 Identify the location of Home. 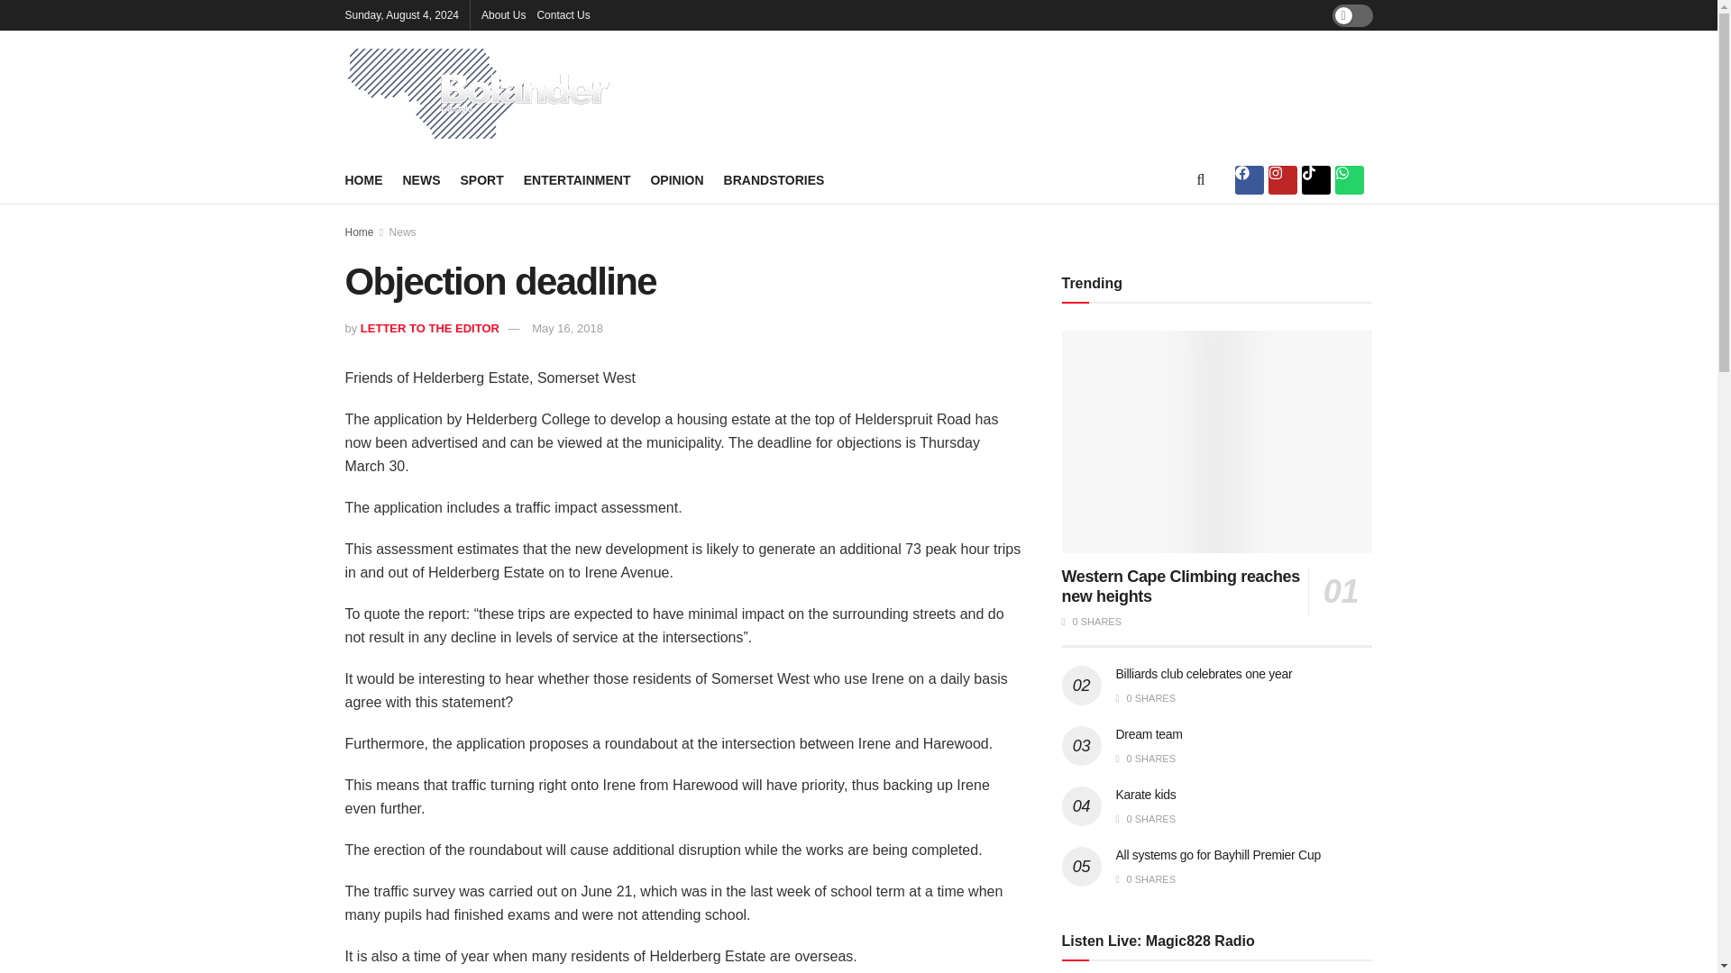
(359, 232).